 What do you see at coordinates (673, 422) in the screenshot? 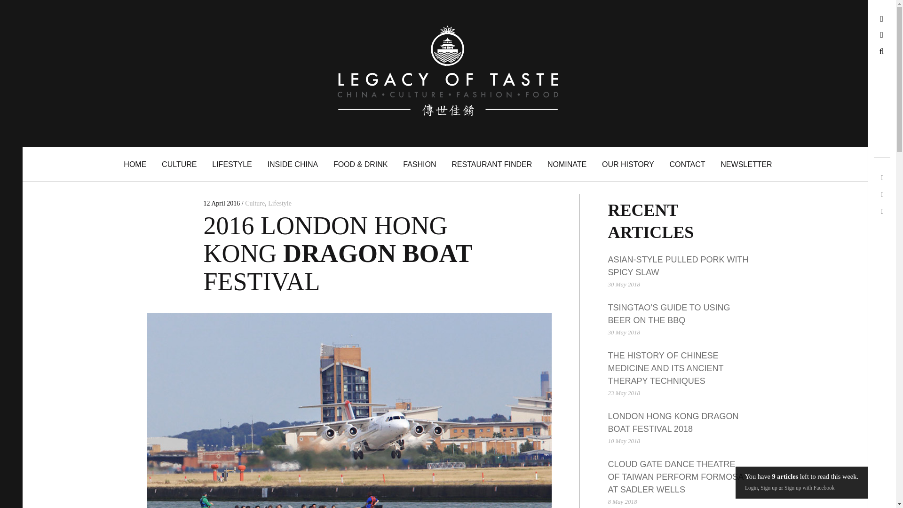
I see `LONDON HONG KONG DRAGON BOAT FESTIVAL 2018` at bounding box center [673, 422].